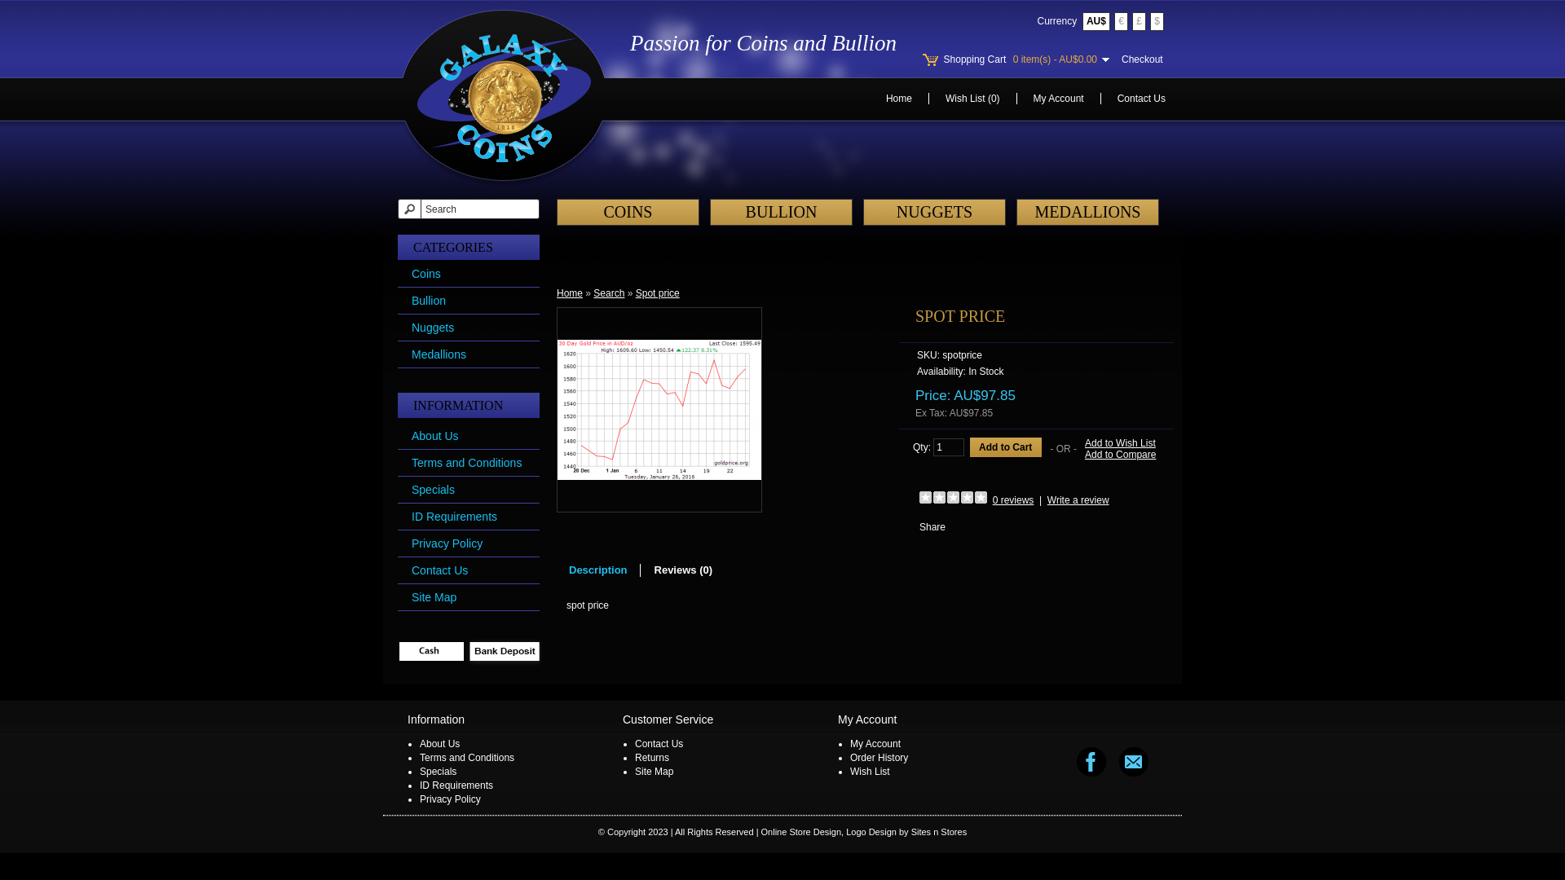 Image resolution: width=1565 pixels, height=880 pixels. I want to click on My Account, so click(1059, 99).